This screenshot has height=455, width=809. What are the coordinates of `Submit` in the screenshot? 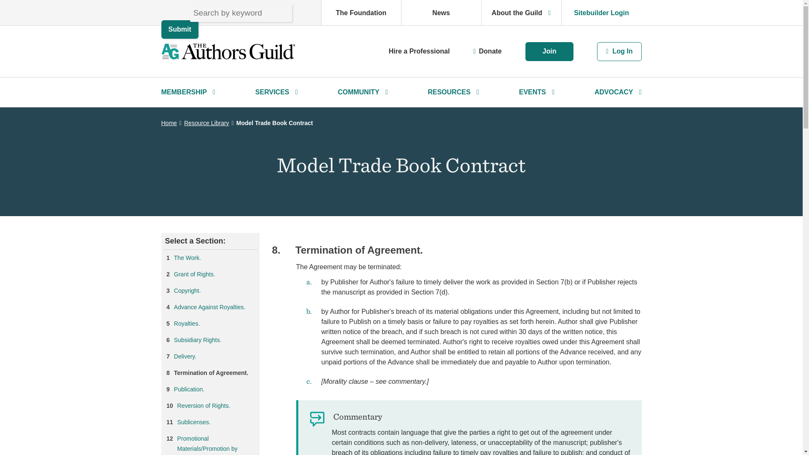 It's located at (179, 29).